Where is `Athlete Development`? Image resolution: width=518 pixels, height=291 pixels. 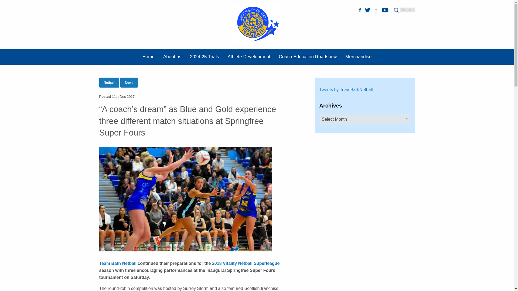
Athlete Development is located at coordinates (249, 57).